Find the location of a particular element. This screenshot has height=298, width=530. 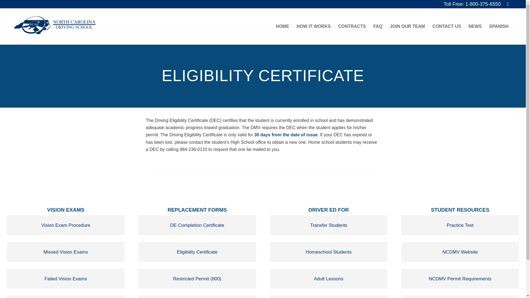

Eligibility Certificate is located at coordinates (197, 252).